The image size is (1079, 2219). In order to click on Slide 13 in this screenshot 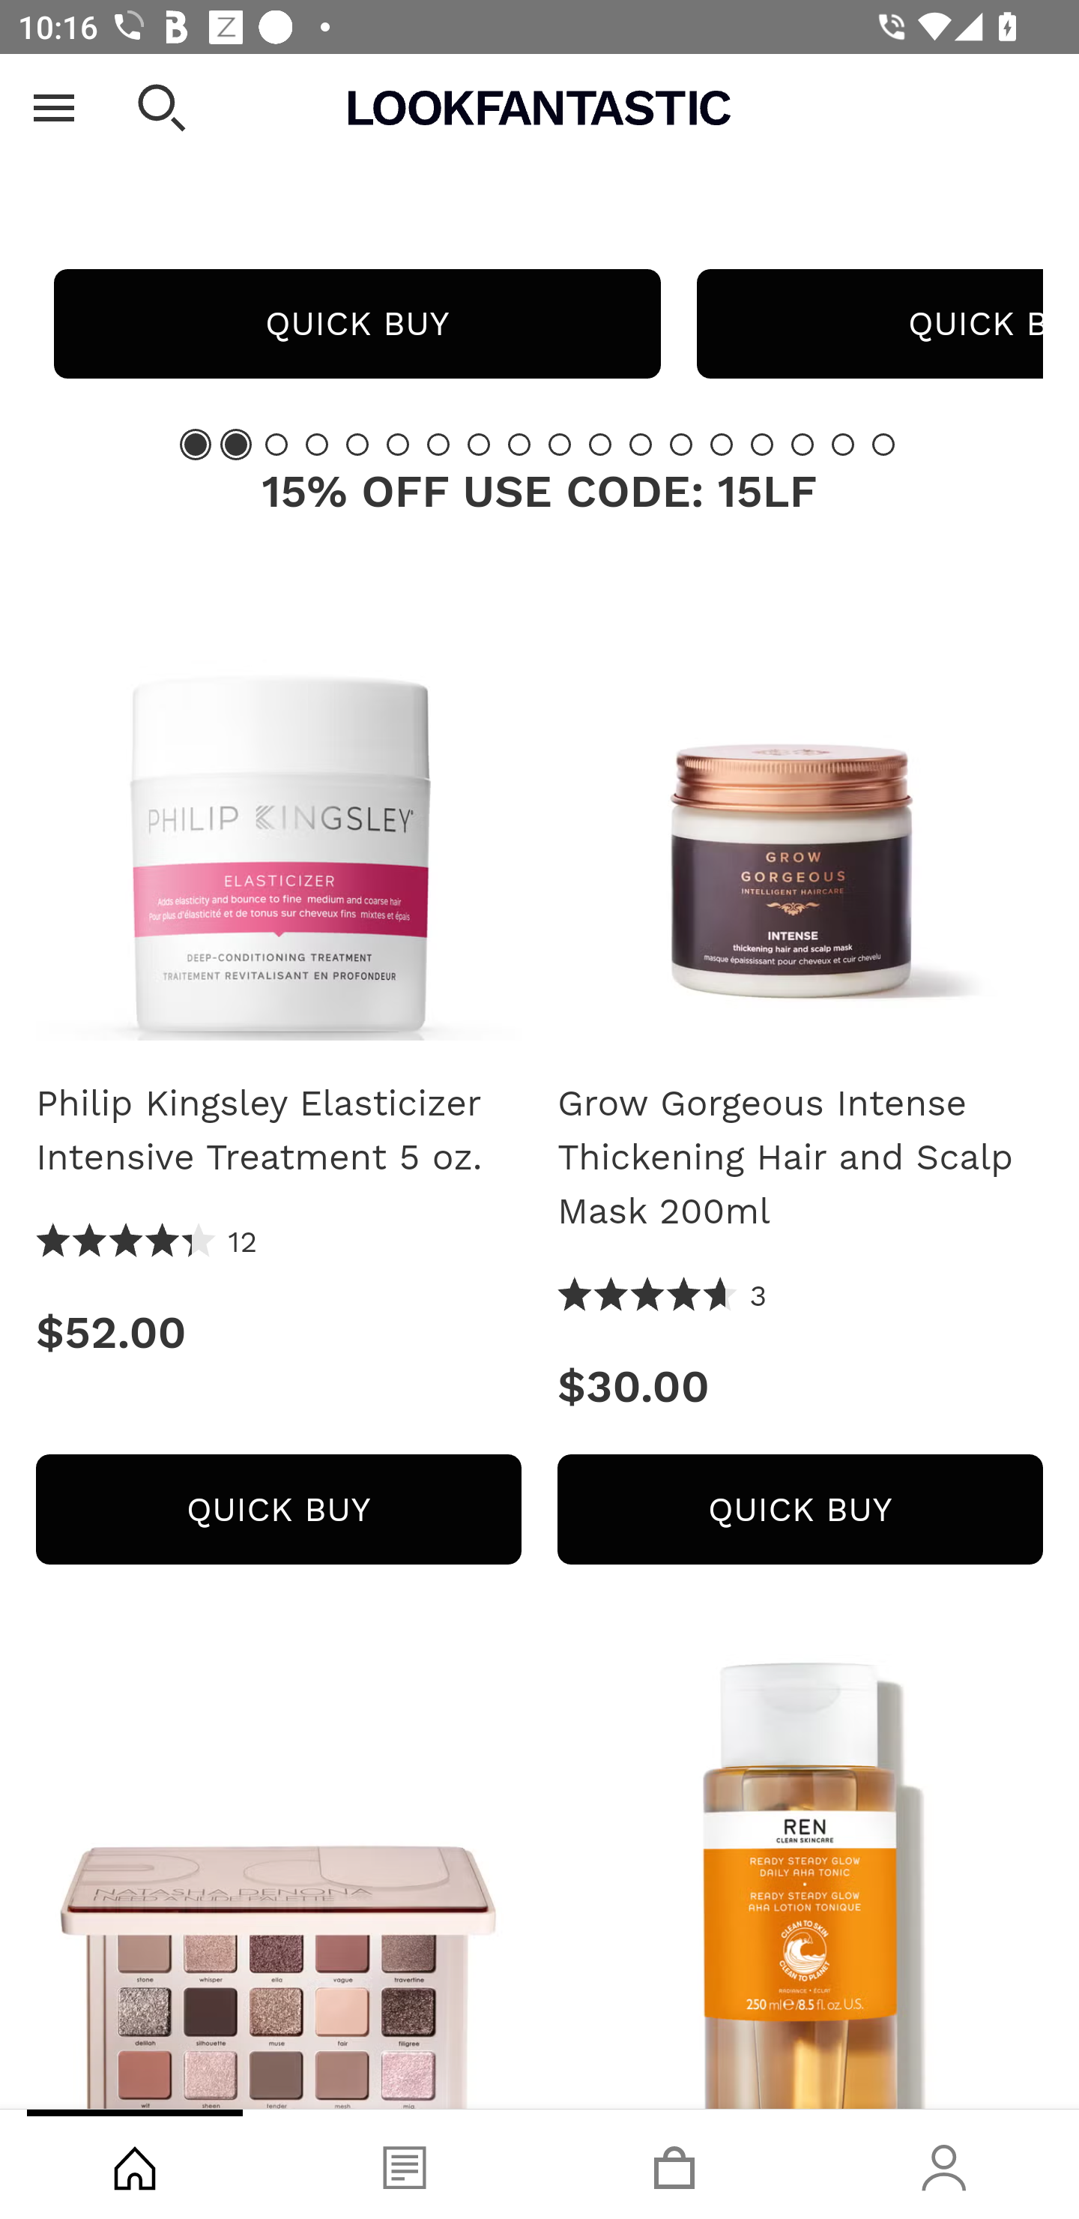, I will do `click(681, 445)`.